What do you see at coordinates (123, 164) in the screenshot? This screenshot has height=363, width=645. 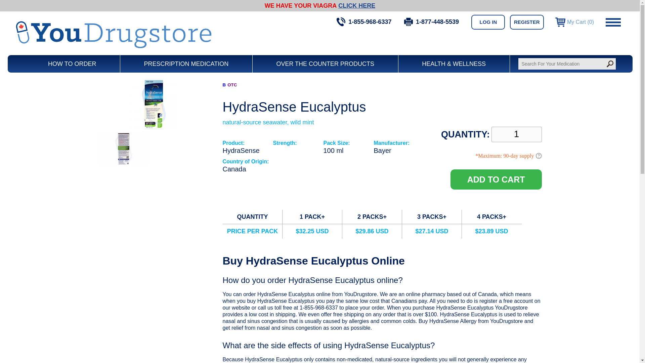 I see `HydraSense Eucalyptus` at bounding box center [123, 164].